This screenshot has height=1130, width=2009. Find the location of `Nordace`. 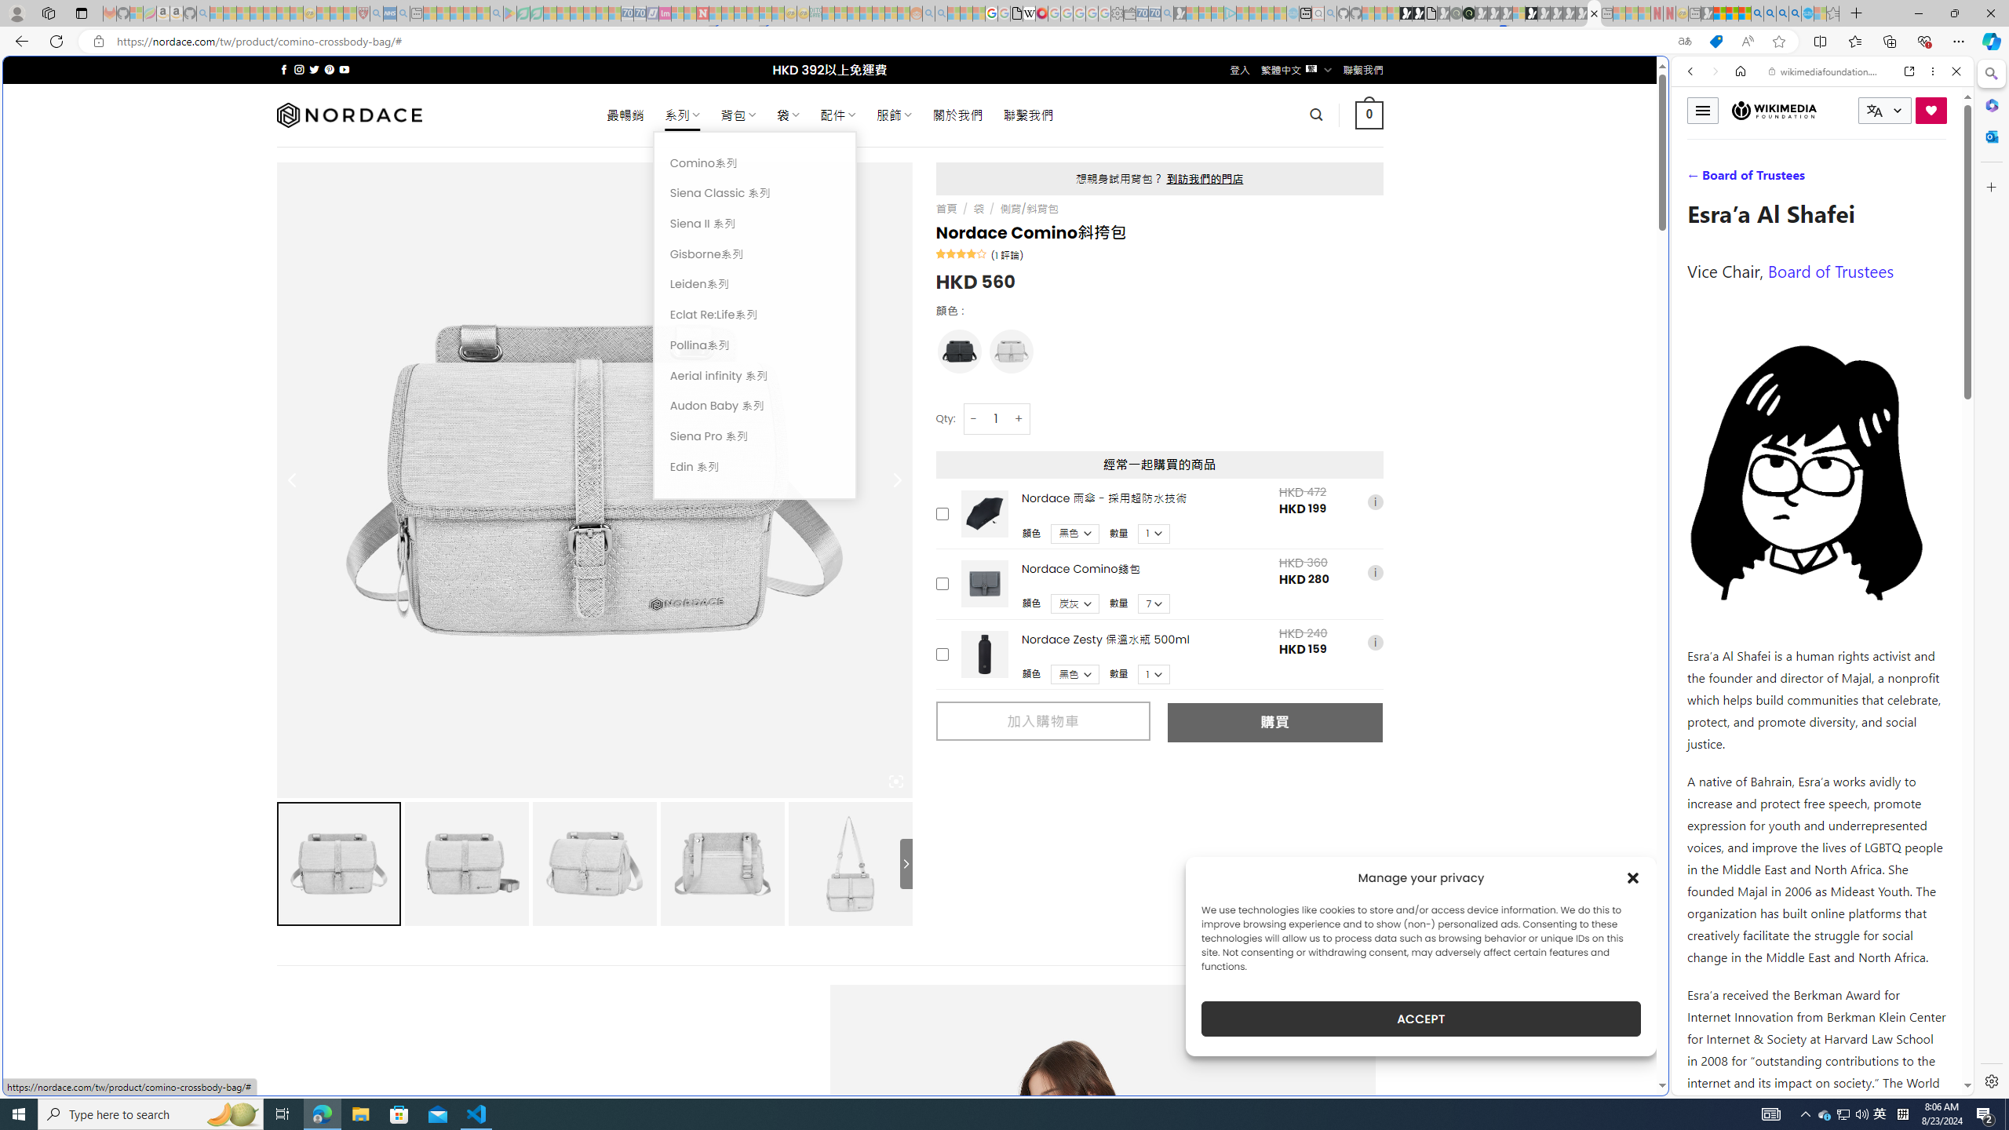

Nordace is located at coordinates (349, 115).